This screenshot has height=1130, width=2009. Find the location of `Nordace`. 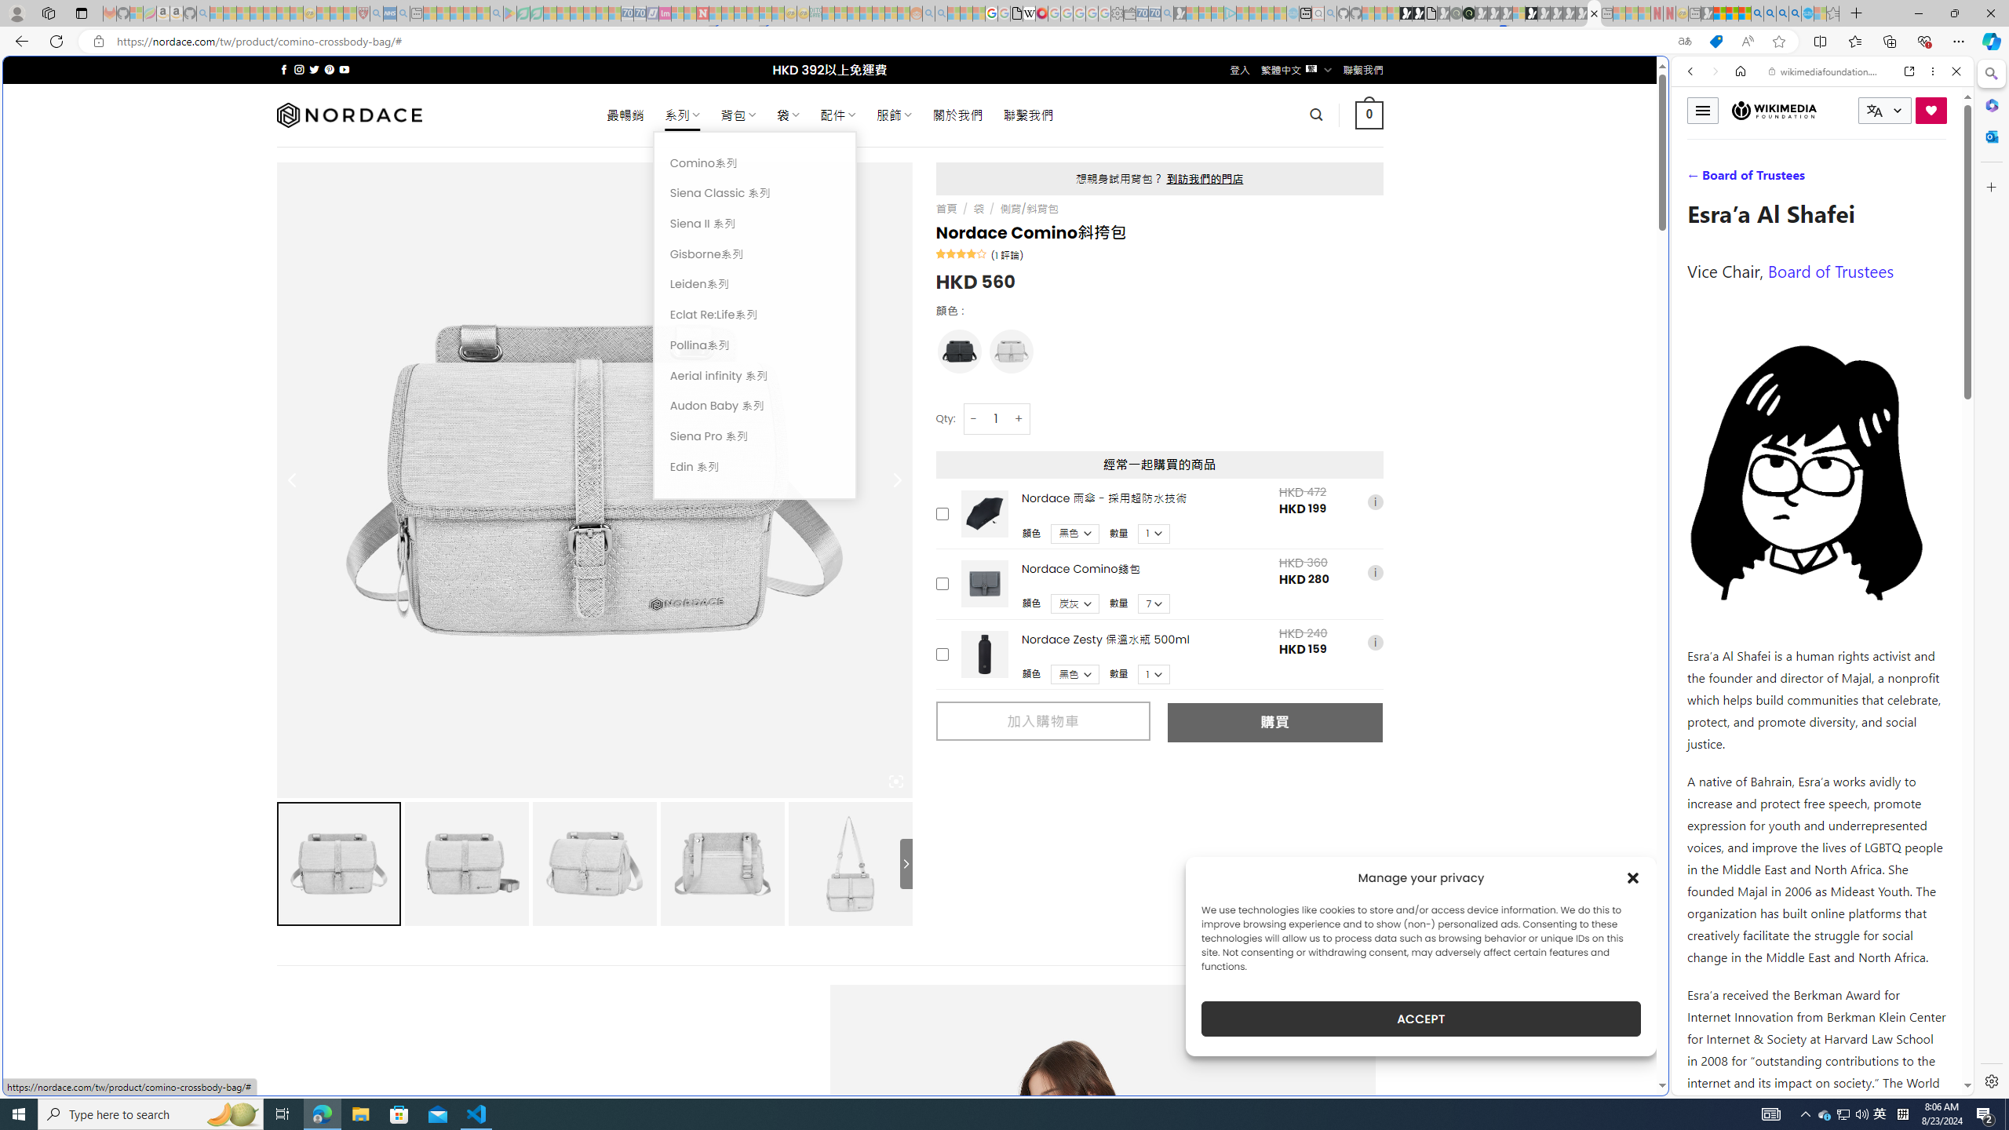

Nordace is located at coordinates (349, 115).